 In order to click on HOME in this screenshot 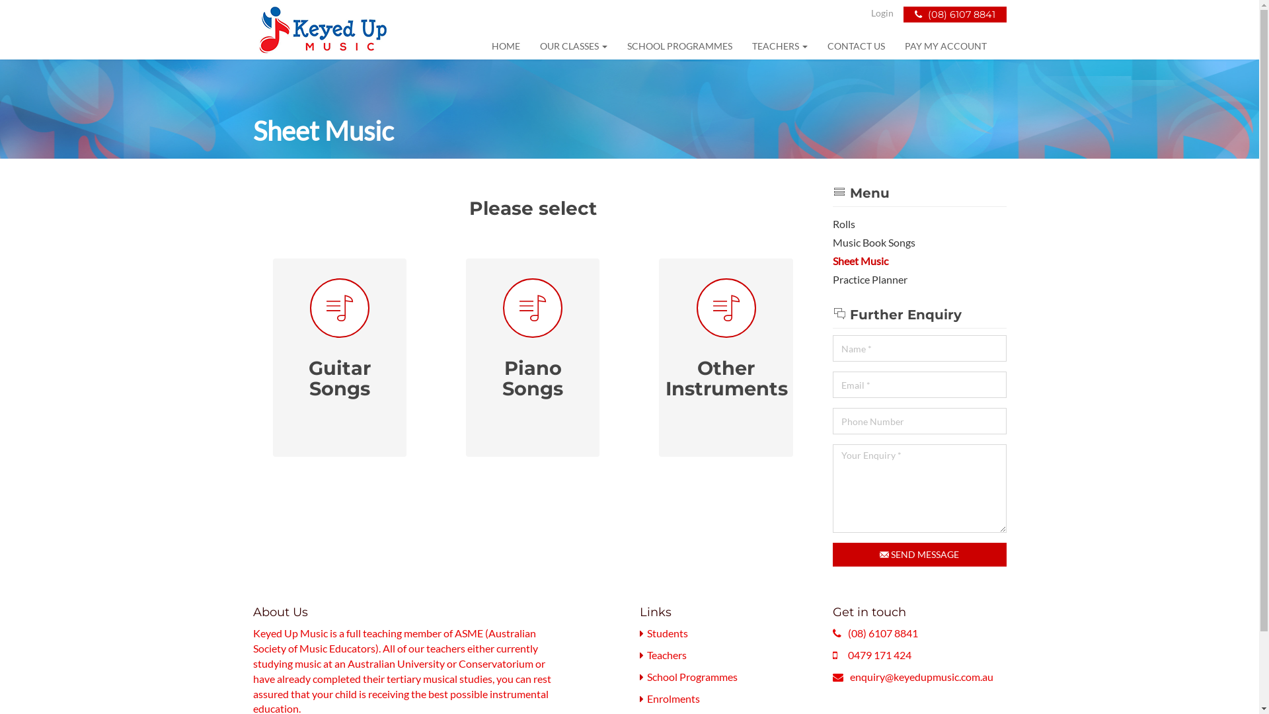, I will do `click(505, 46)`.